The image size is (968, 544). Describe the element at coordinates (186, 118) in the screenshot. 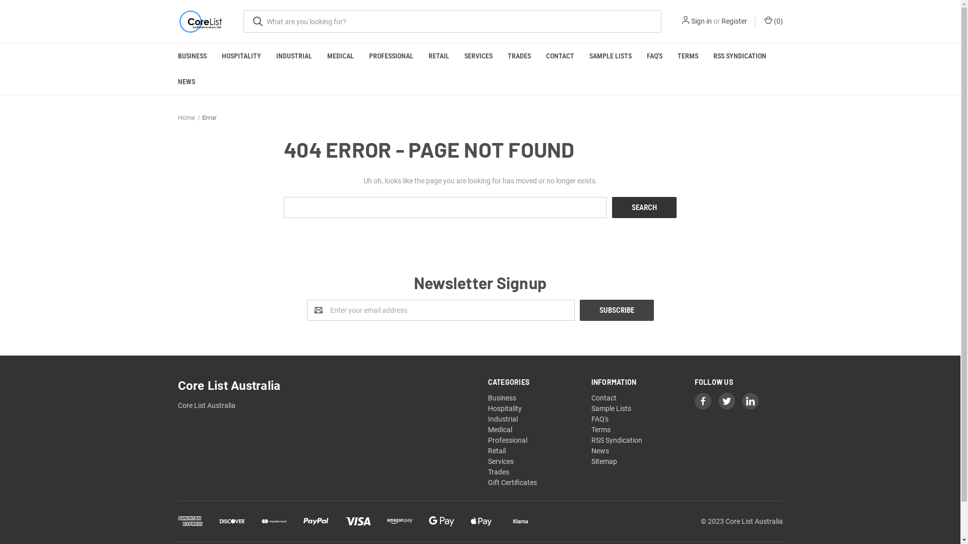

I see `Home` at that location.